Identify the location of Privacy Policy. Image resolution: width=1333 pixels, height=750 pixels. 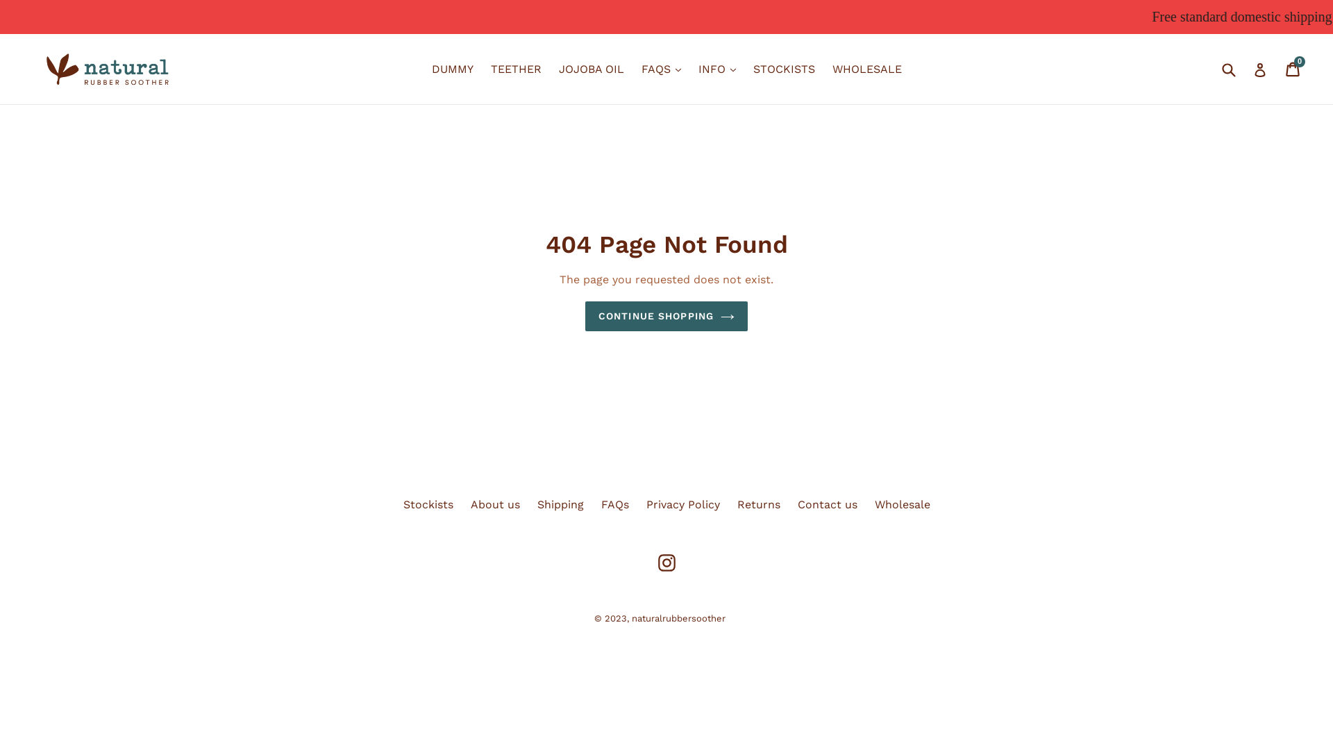
(682, 504).